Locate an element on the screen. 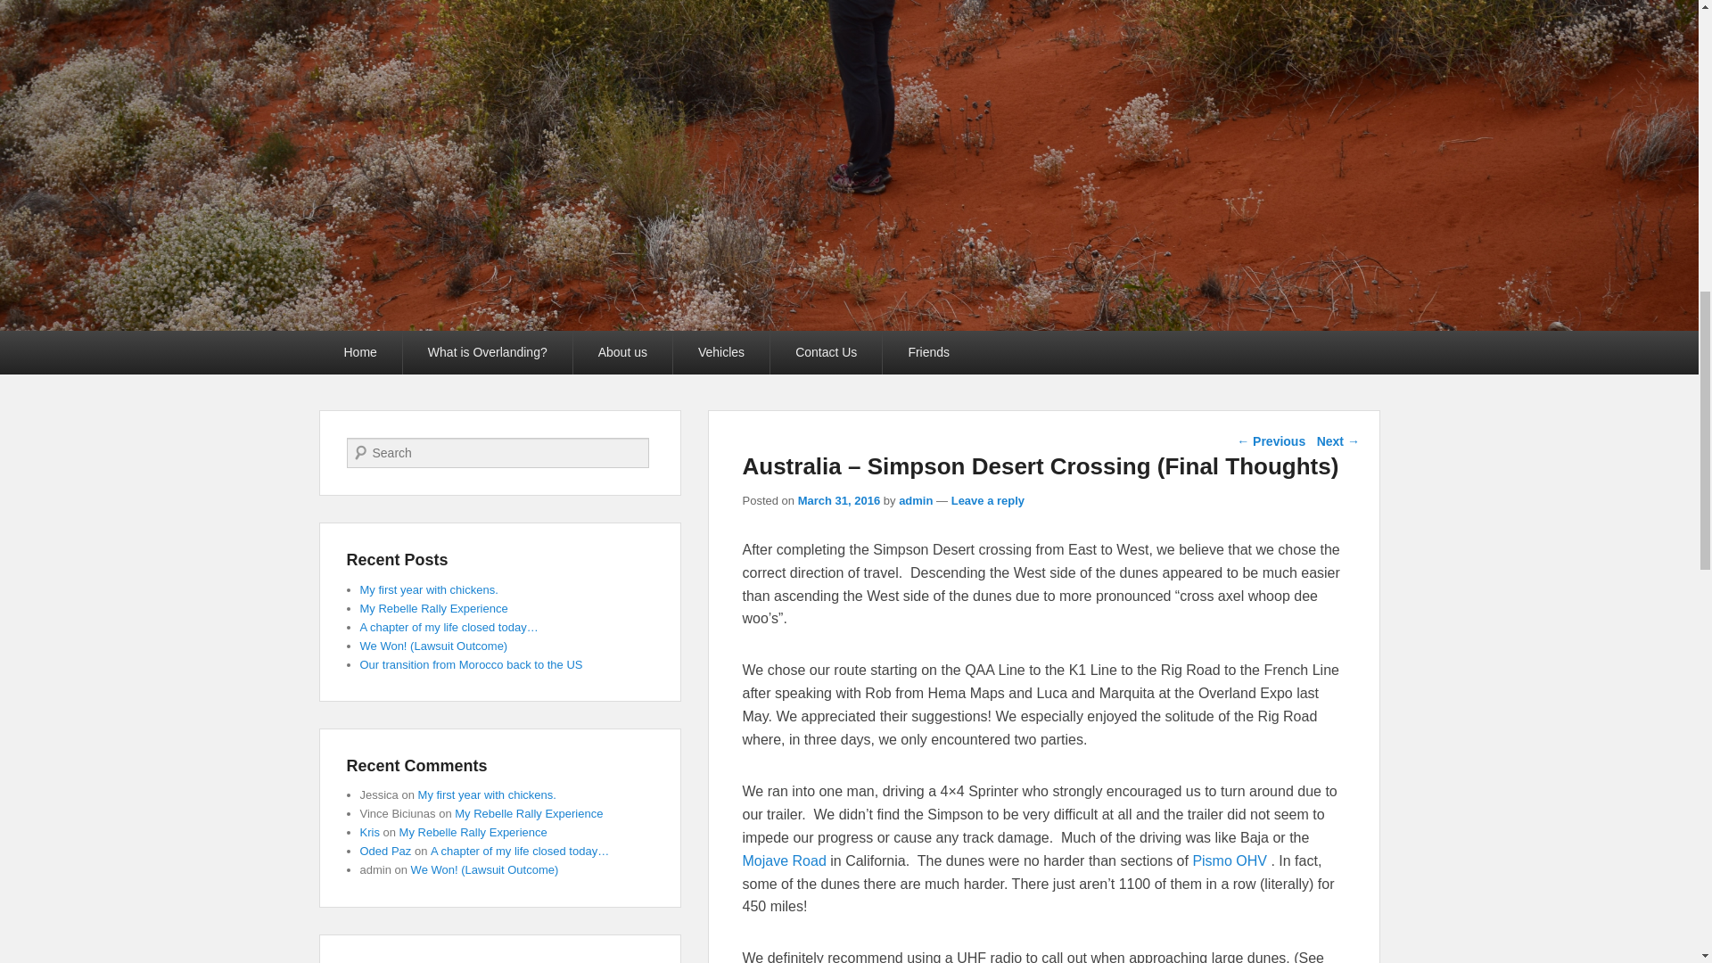 This screenshot has width=1712, height=963. Mojave Road is located at coordinates (783, 860).